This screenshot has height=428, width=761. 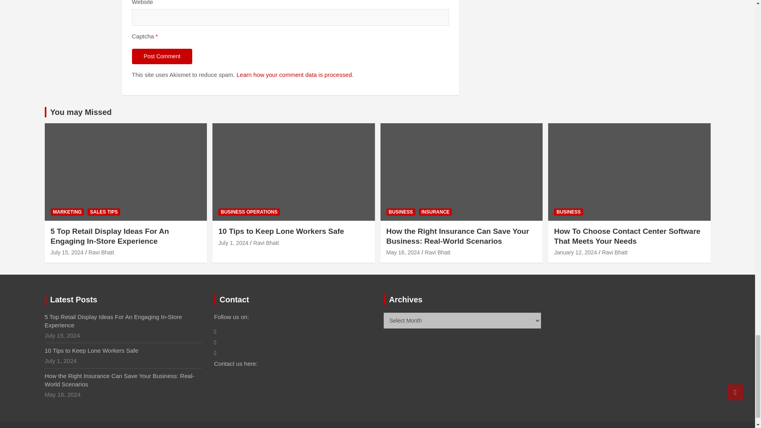 I want to click on How To Choose Contact Center Software That Meets Your Needs, so click(x=575, y=252).